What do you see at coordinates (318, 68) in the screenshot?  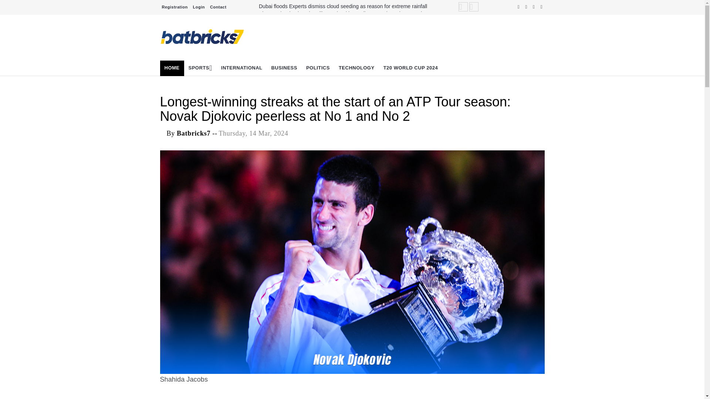 I see `POLITICS` at bounding box center [318, 68].